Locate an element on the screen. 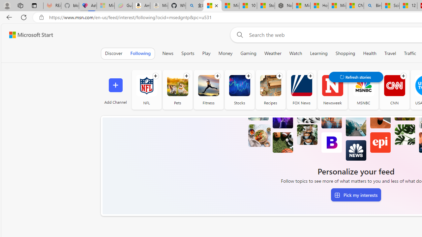 The image size is (422, 237). Travel is located at coordinates (390, 53).